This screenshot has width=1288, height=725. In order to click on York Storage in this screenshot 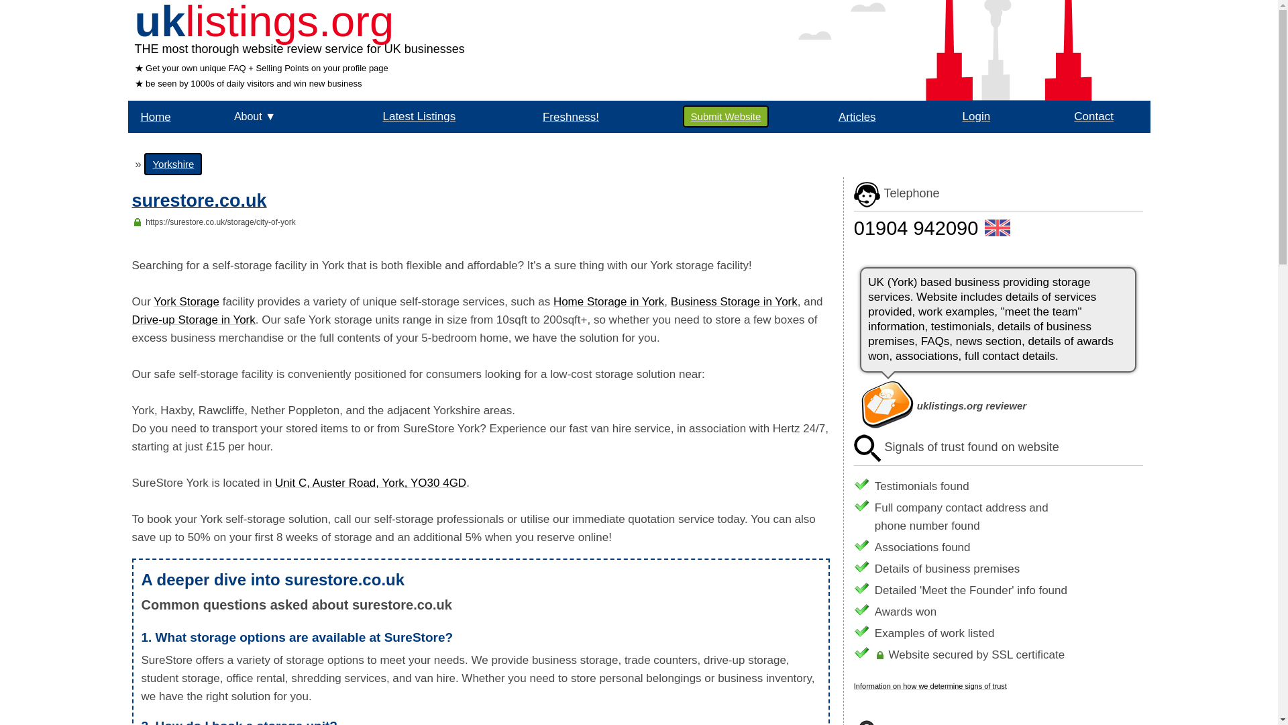, I will do `click(186, 301)`.